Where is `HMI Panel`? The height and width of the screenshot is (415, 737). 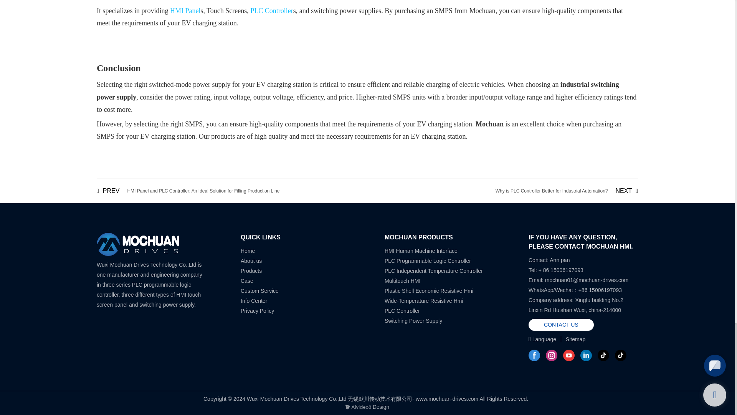 HMI Panel is located at coordinates (185, 11).